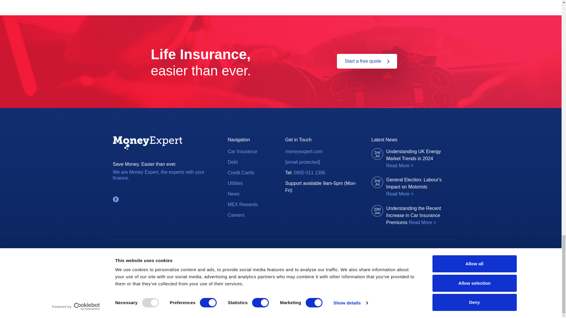  I want to click on Rewards, so click(236, 215).